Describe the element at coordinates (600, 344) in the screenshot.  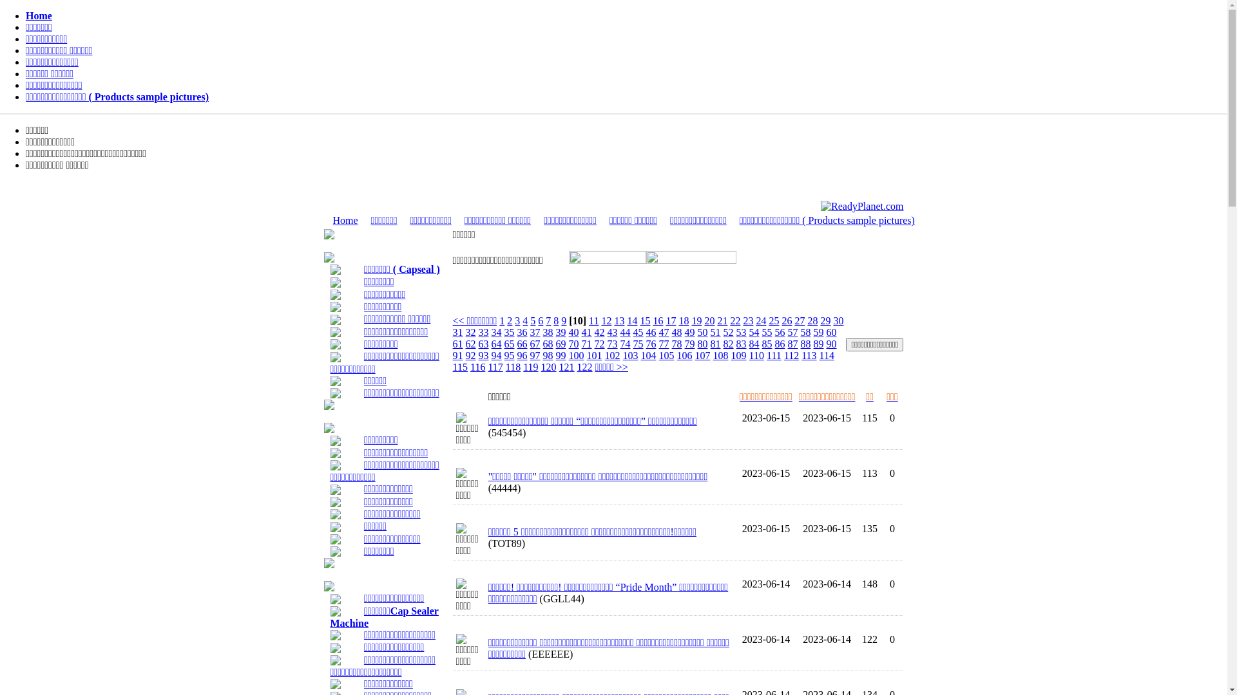
I see `72` at that location.